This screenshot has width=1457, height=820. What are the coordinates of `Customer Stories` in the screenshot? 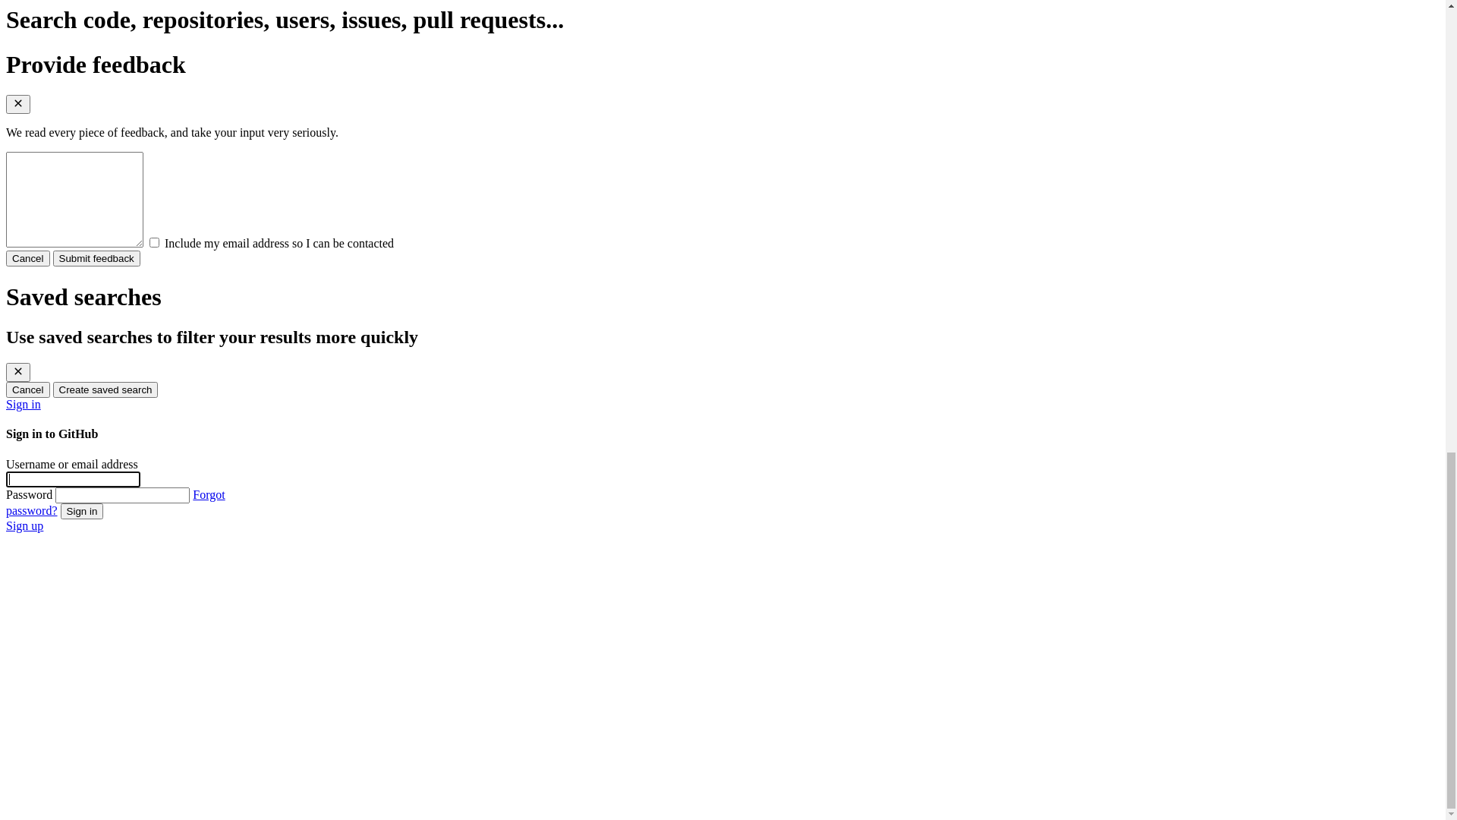 It's located at (109, 781).